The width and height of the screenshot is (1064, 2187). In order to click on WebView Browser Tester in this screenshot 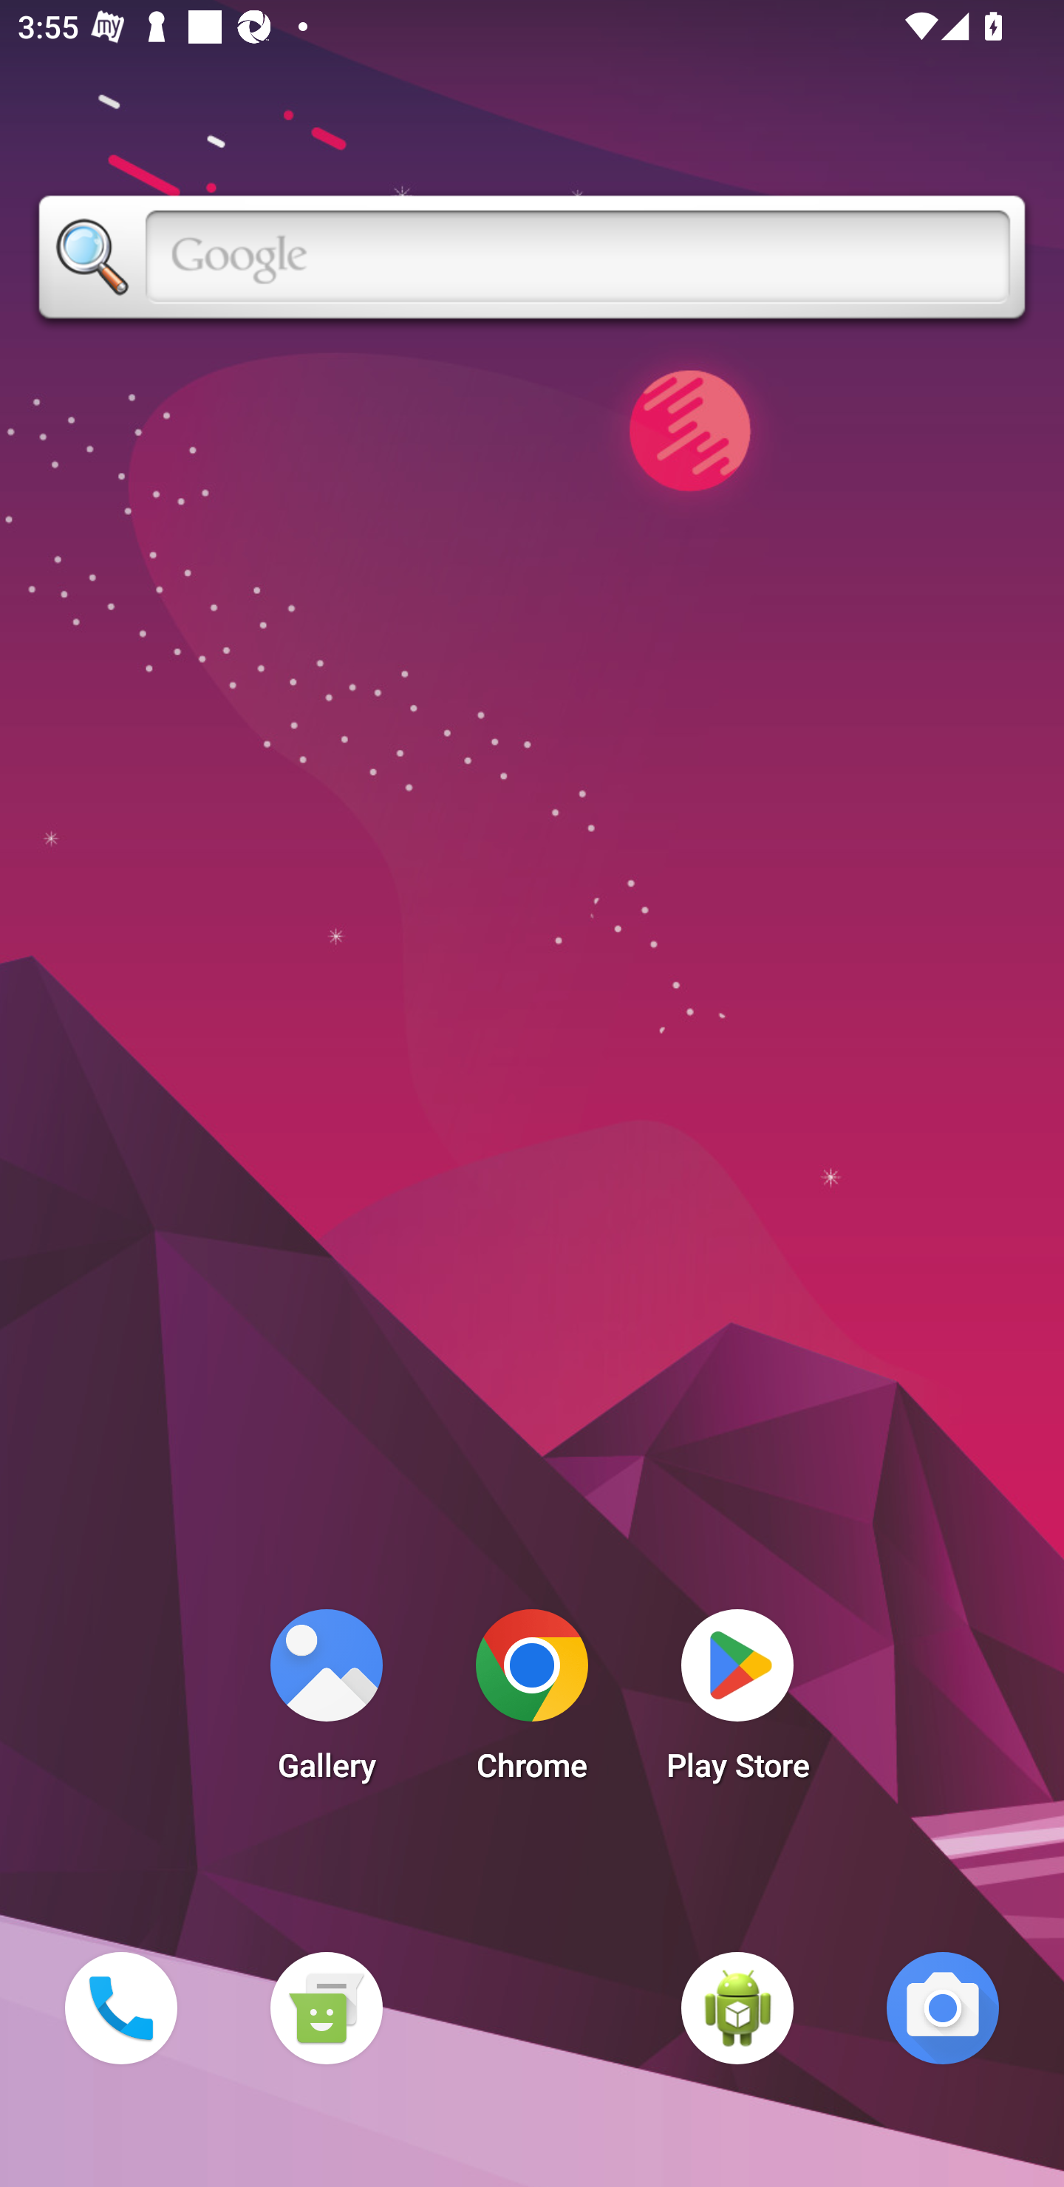, I will do `click(737, 2007)`.